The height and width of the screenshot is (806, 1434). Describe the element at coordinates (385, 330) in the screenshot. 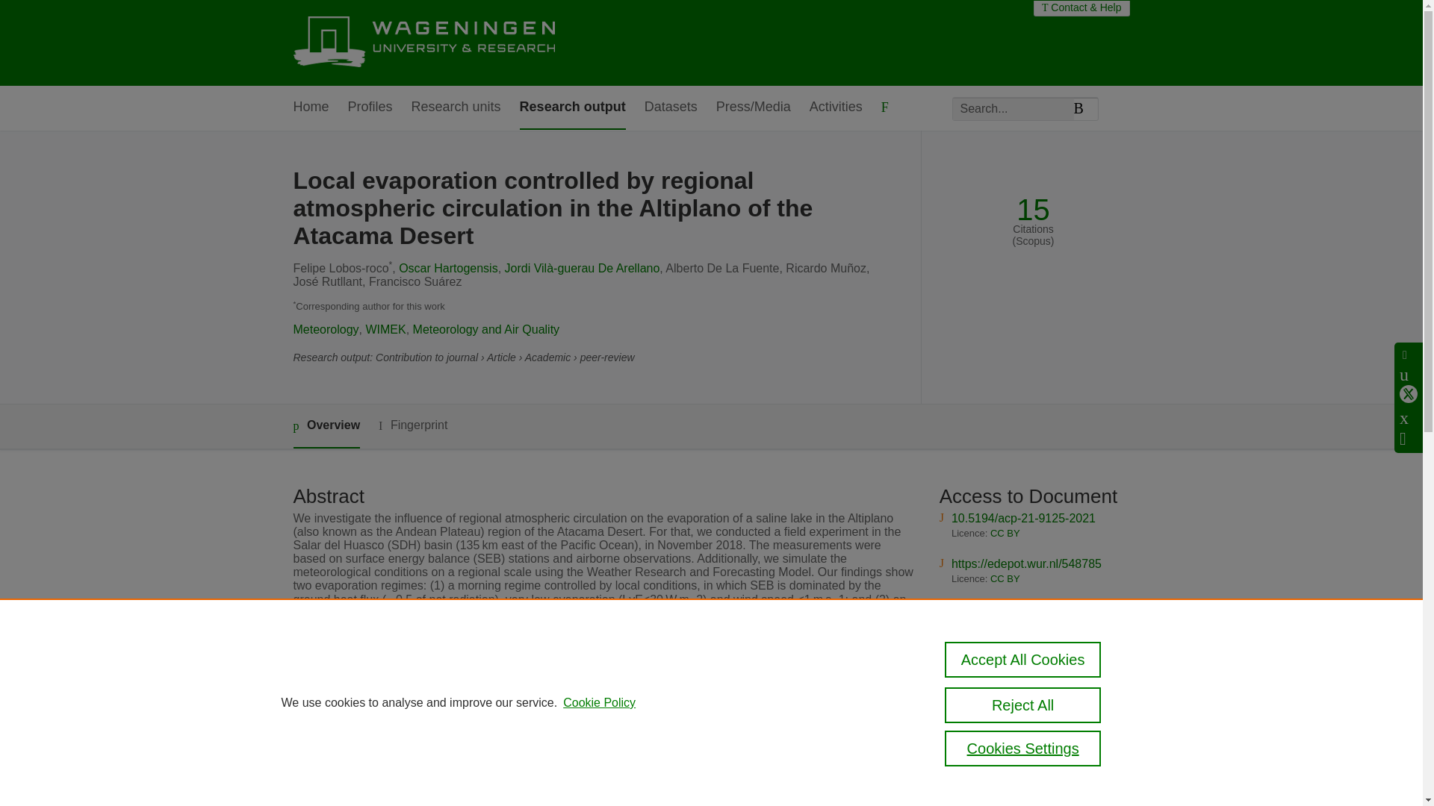

I see `WIMEK` at that location.